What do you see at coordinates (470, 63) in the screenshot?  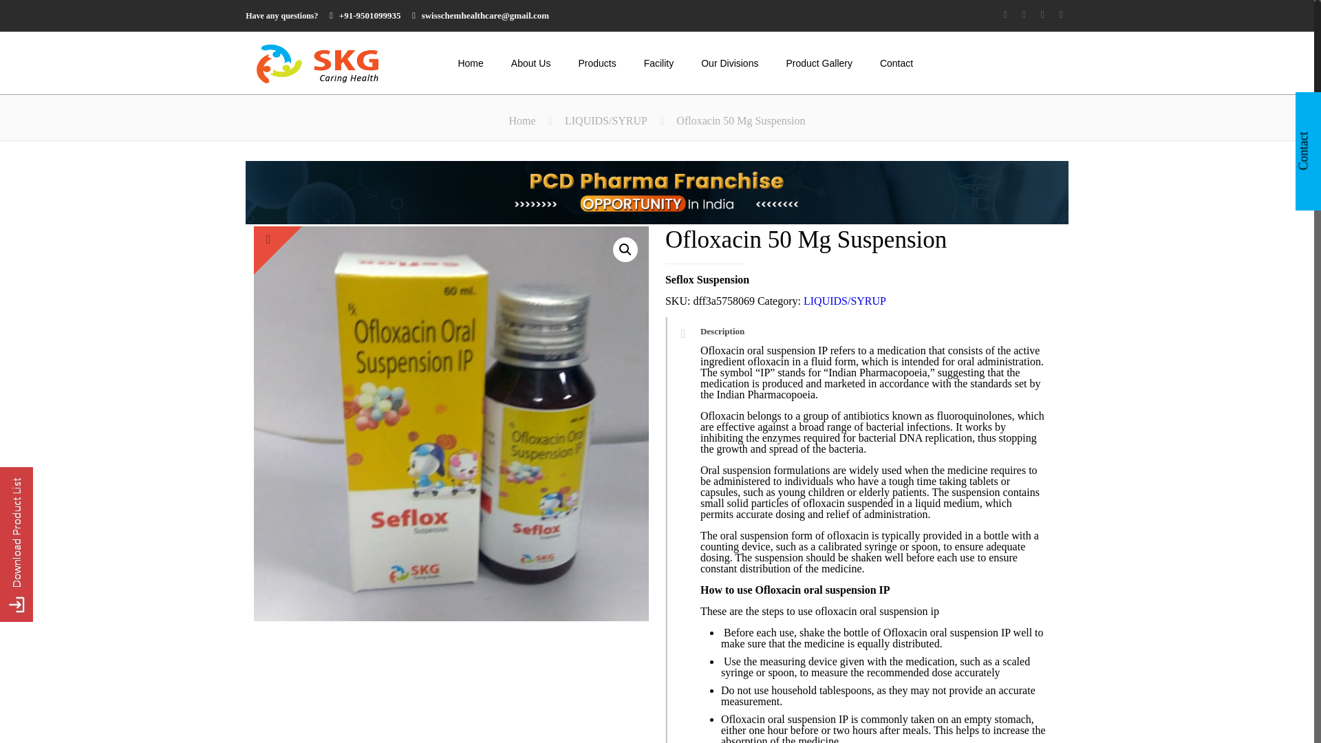 I see `Home` at bounding box center [470, 63].